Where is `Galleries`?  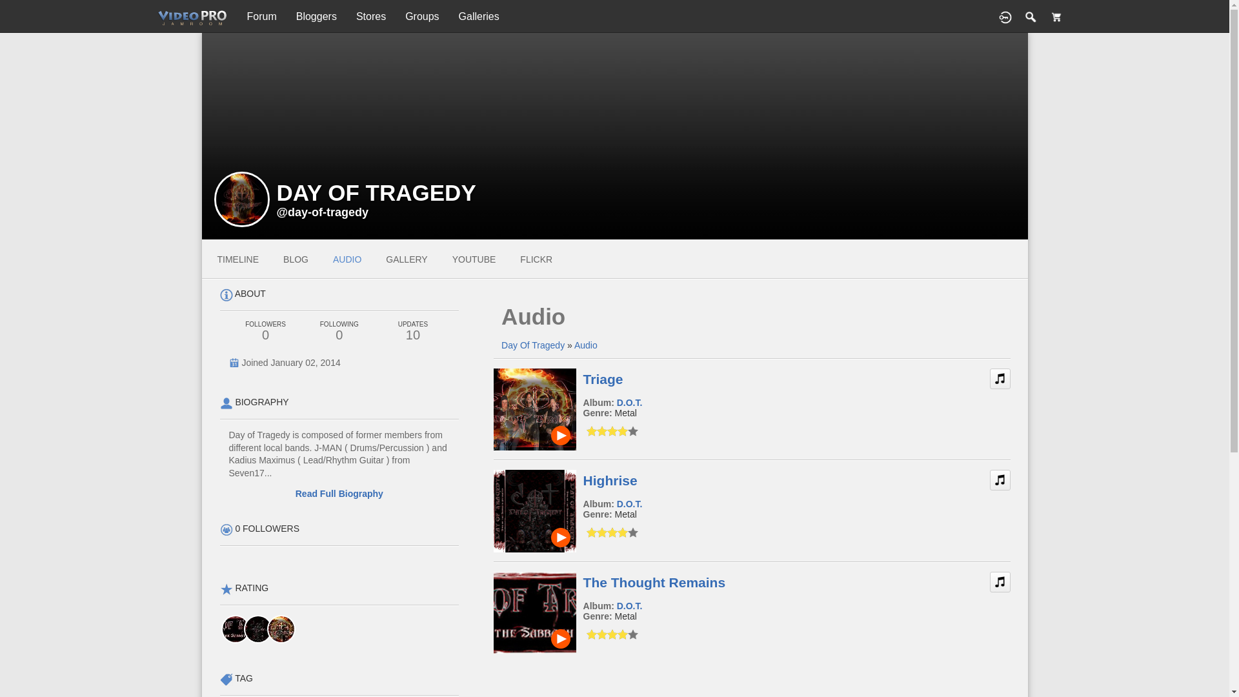
Galleries is located at coordinates (479, 17).